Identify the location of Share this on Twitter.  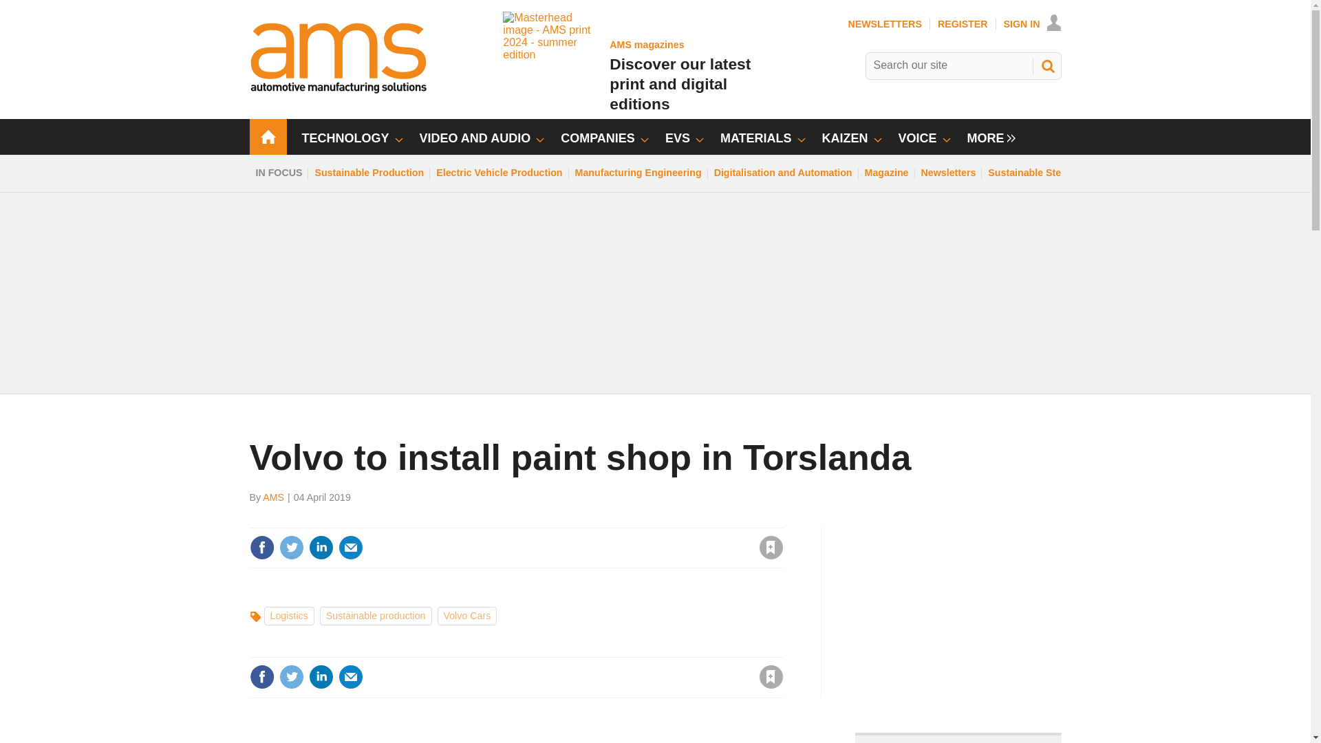
(291, 677).